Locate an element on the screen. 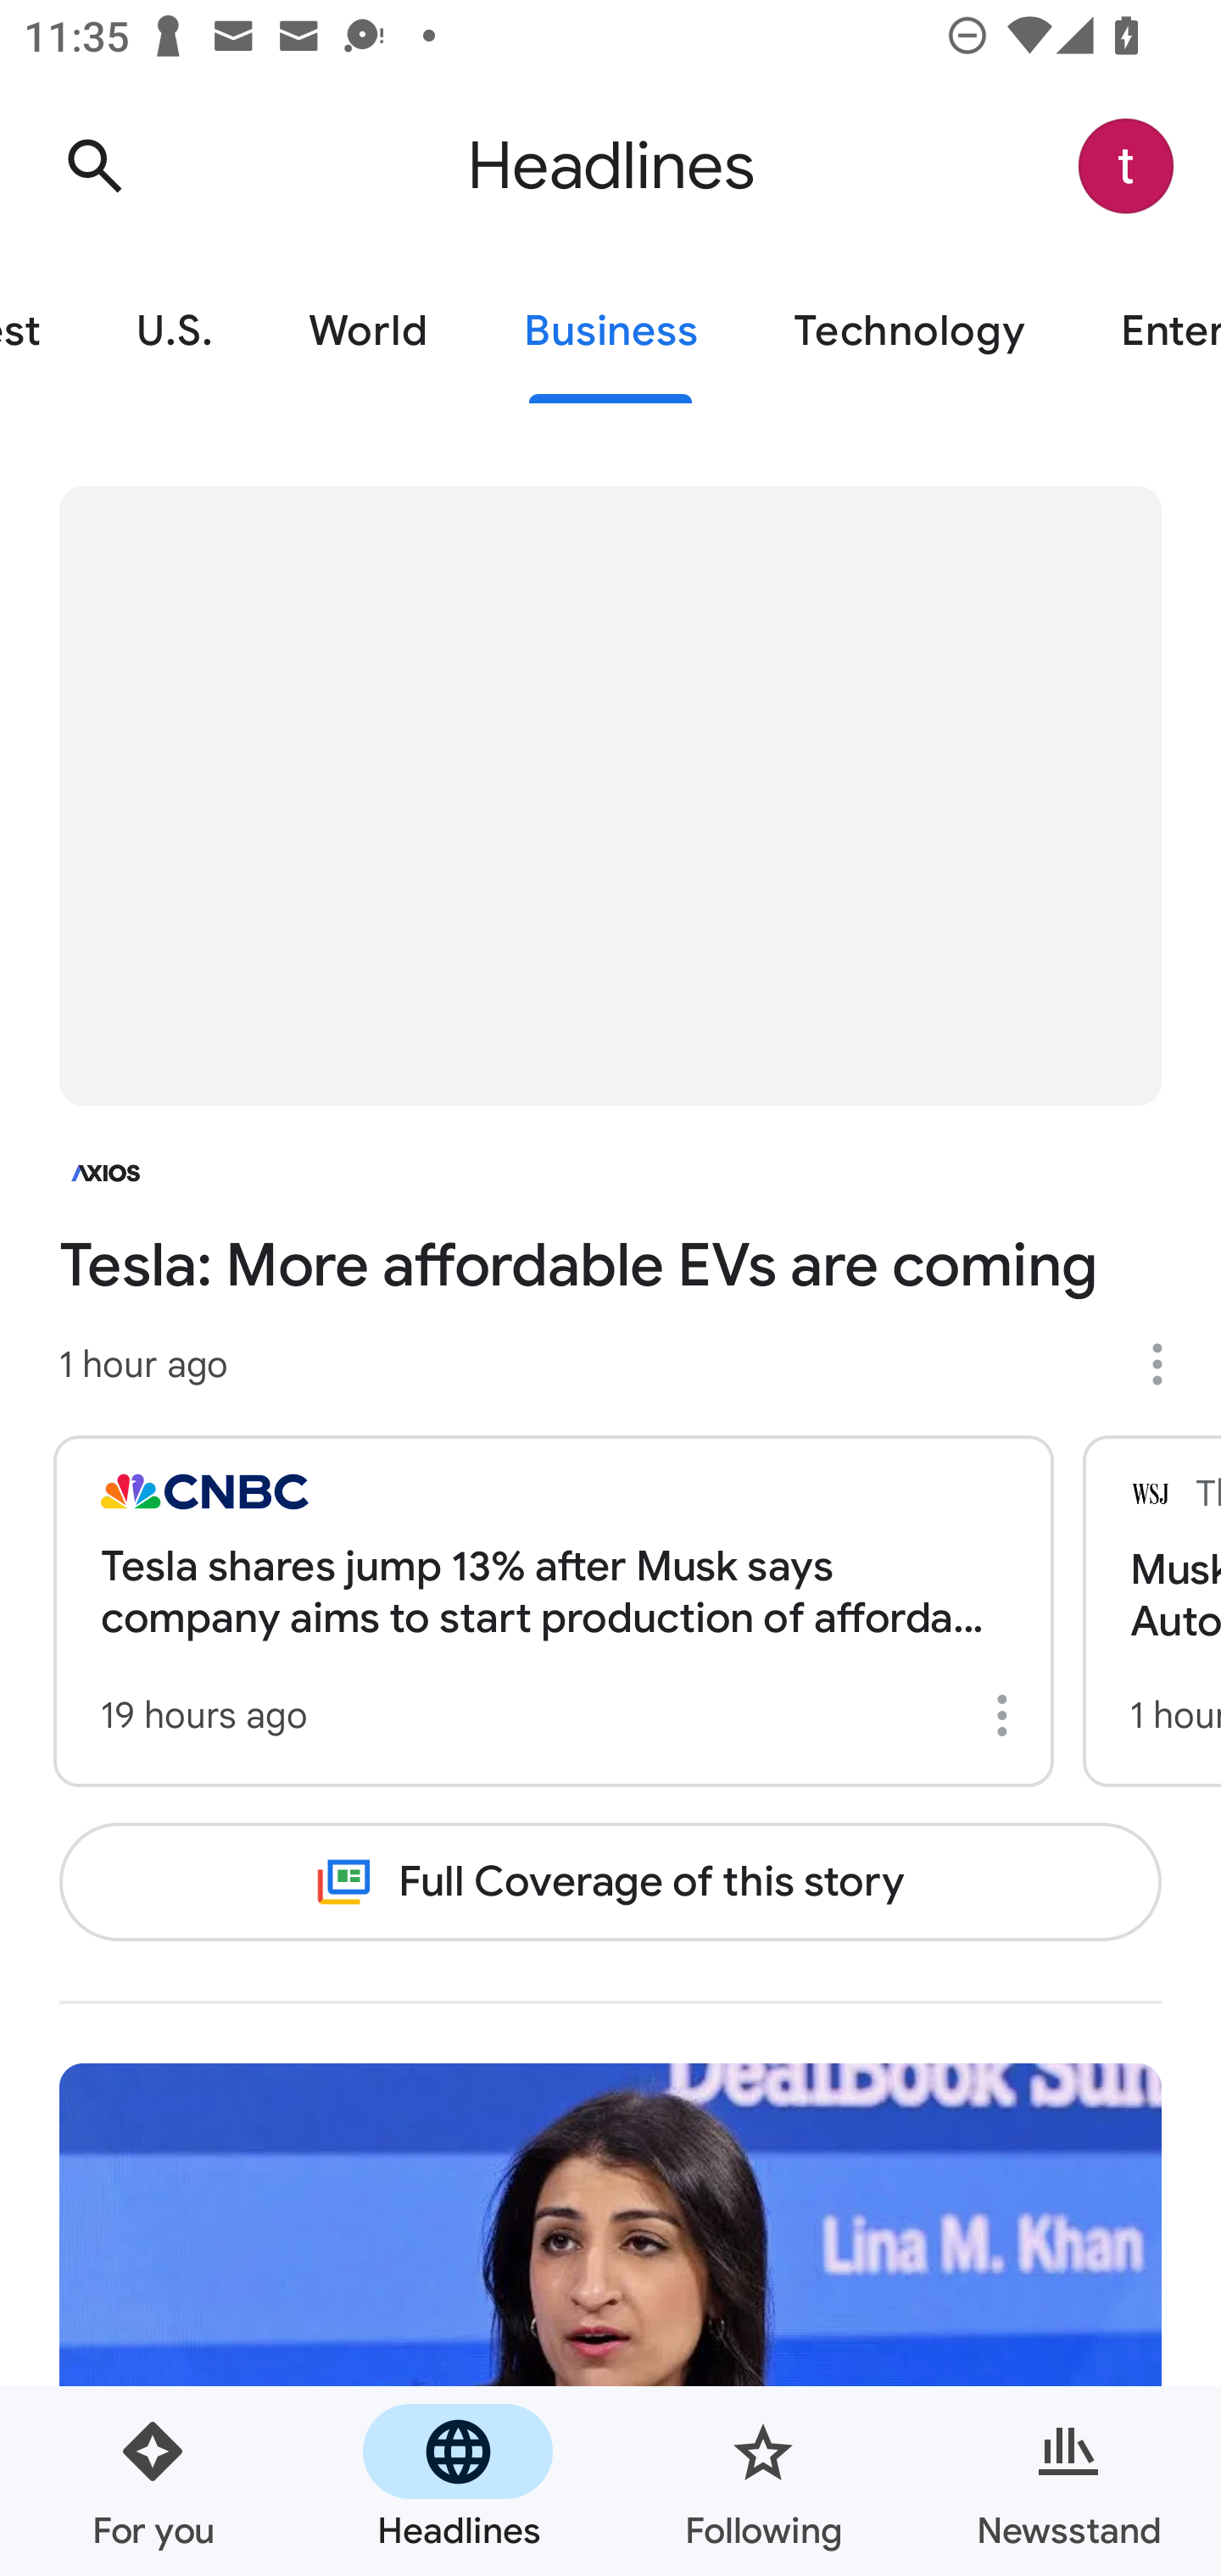 The height and width of the screenshot is (2576, 1221). More options is located at coordinates (1007, 1715).